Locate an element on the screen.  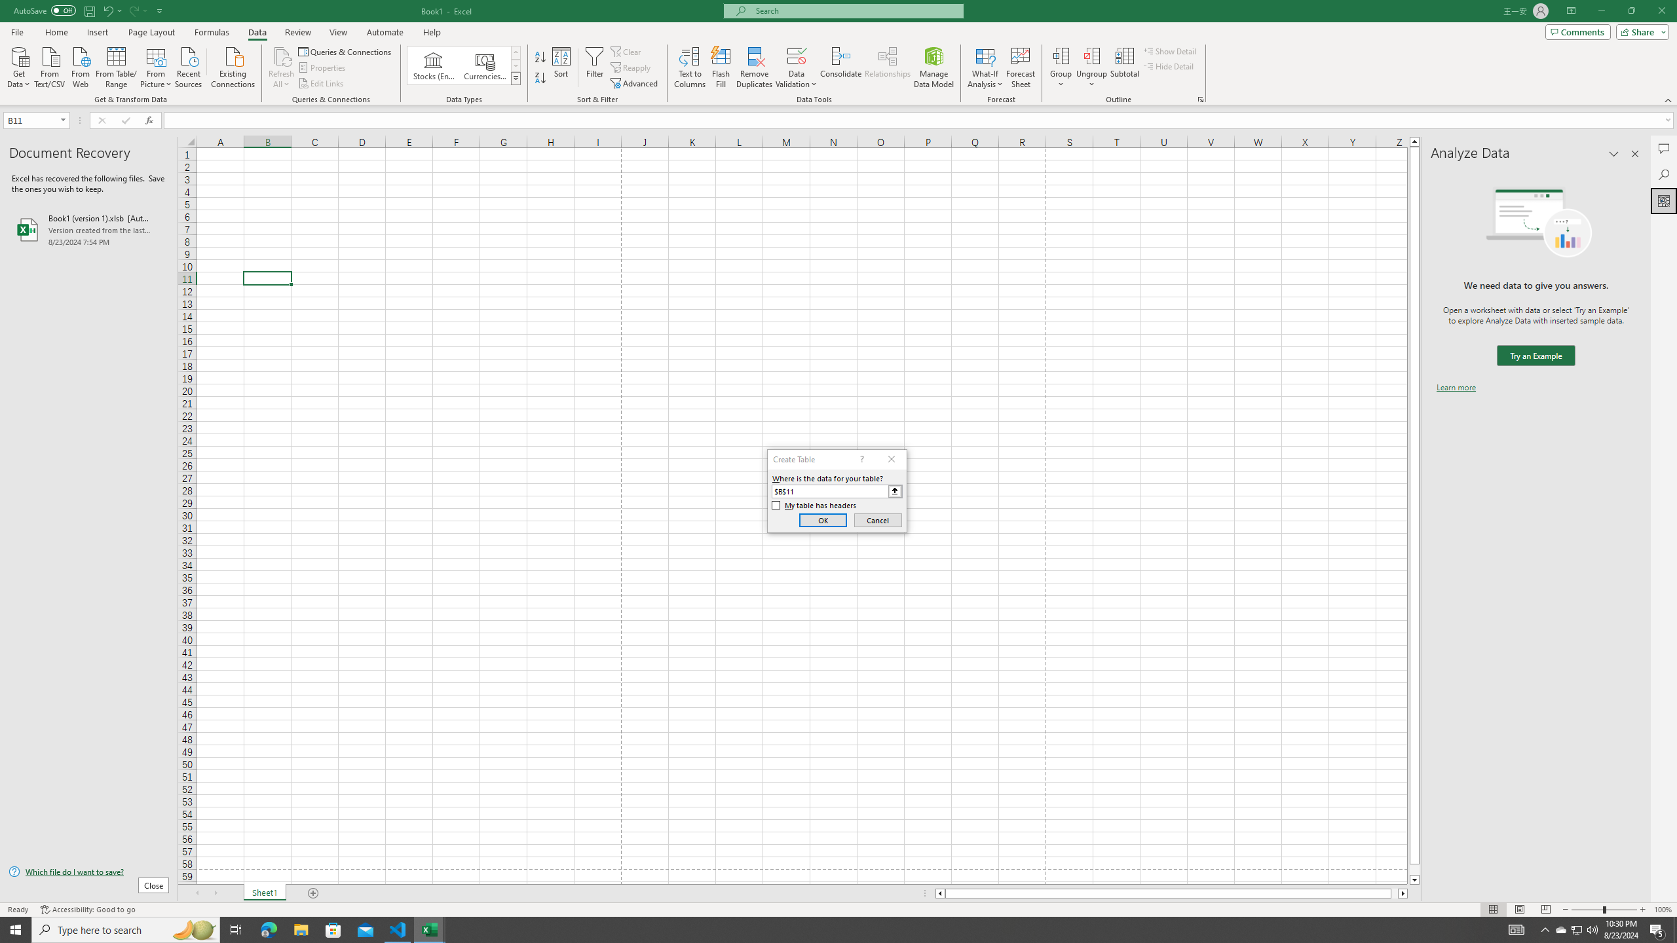
Show Detail is located at coordinates (1170, 51).